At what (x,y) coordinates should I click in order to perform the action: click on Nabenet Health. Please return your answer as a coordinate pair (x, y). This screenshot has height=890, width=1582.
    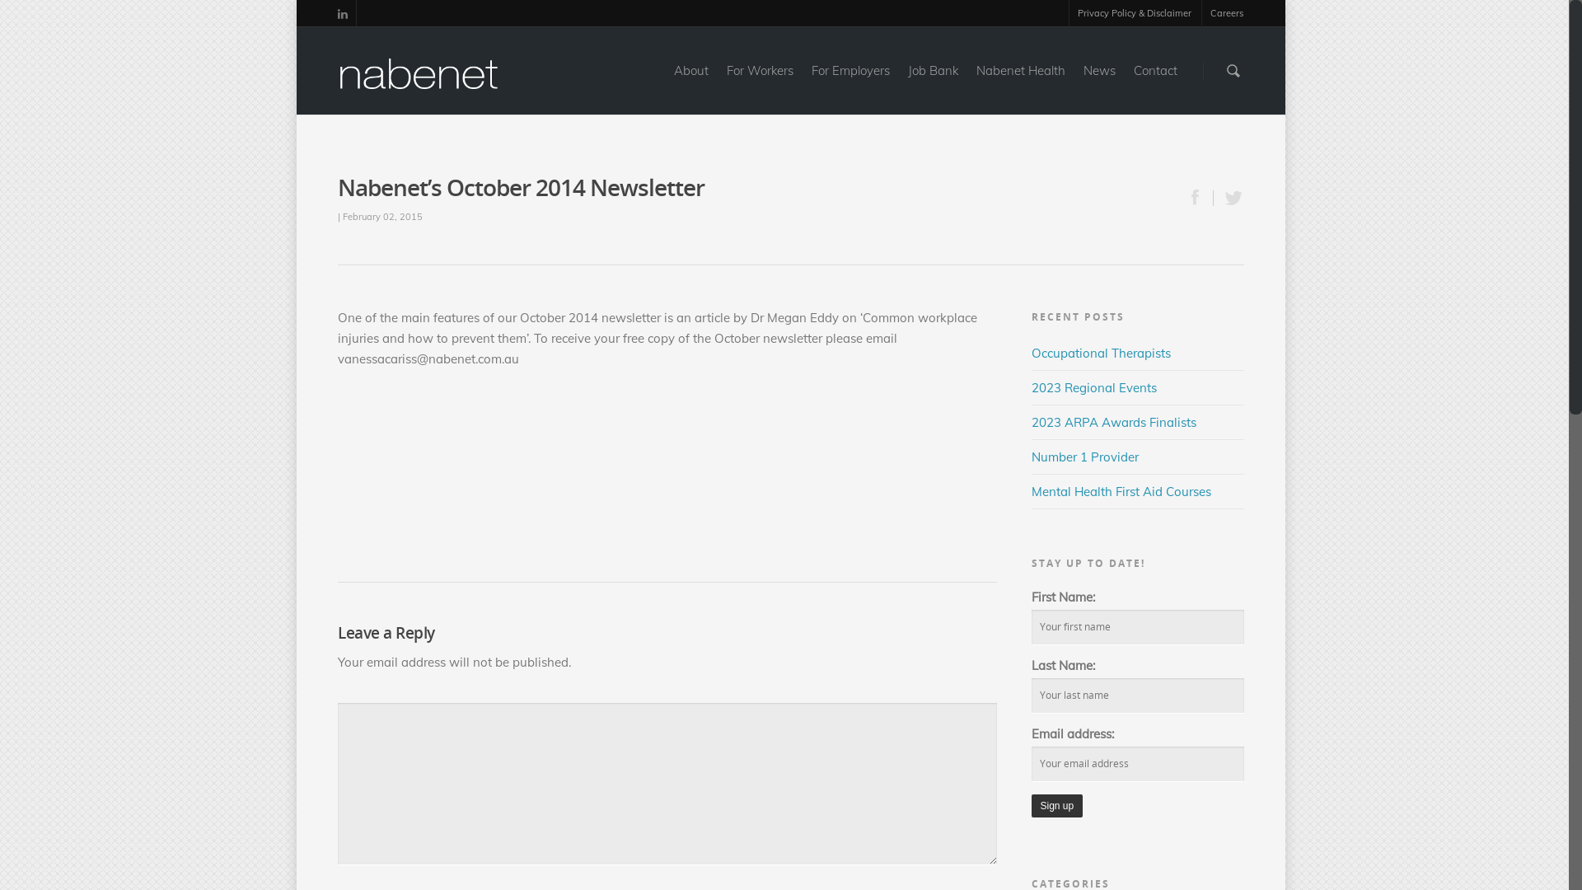
    Looking at the image, I should click on (1021, 82).